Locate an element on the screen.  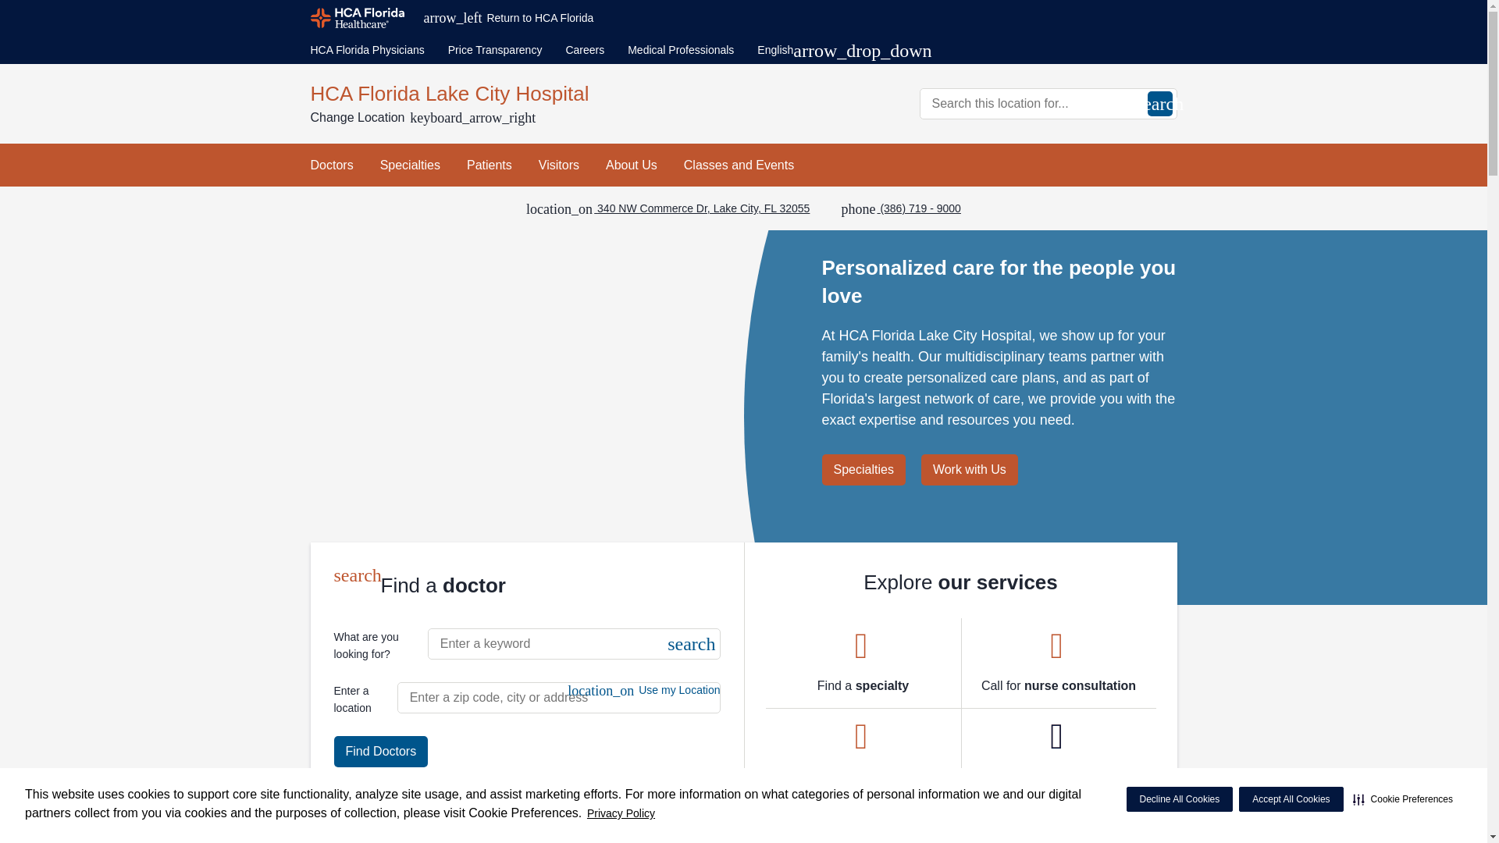
Visitors is located at coordinates (558, 164).